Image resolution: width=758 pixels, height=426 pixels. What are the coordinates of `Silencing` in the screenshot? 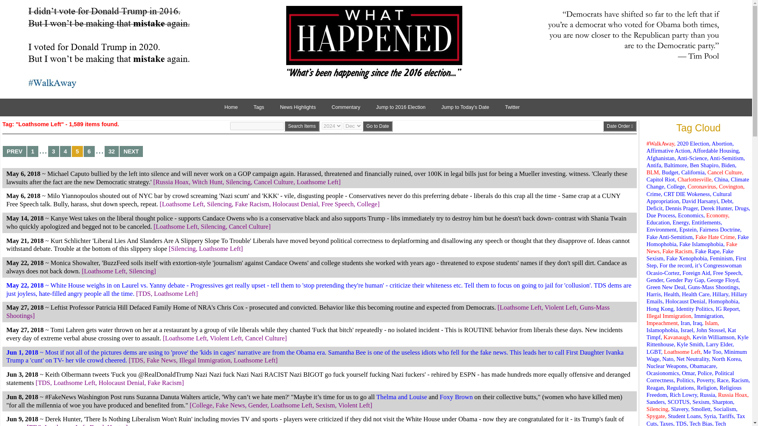 It's located at (238, 182).